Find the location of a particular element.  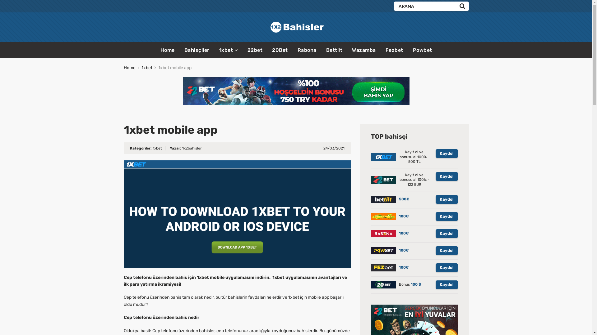

Kaydol is located at coordinates (447, 234).